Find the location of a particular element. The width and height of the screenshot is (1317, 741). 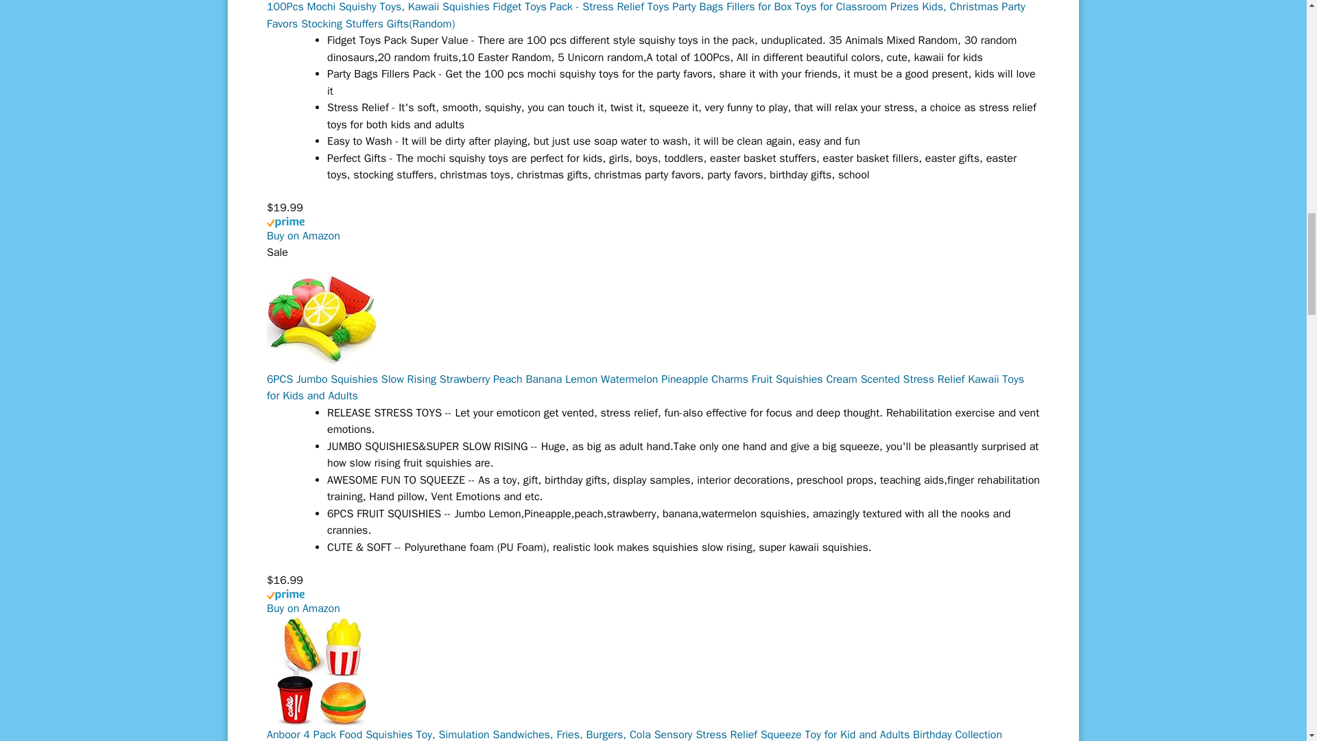

Buy on Amazon is located at coordinates (303, 236).